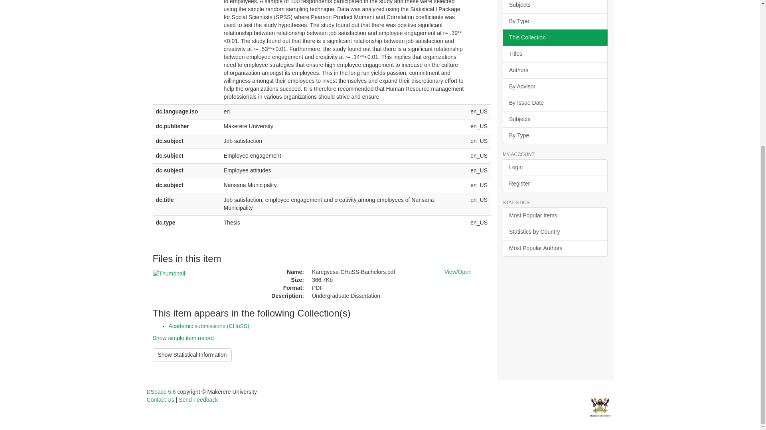  What do you see at coordinates (555, 6) in the screenshot?
I see `Subjects` at bounding box center [555, 6].